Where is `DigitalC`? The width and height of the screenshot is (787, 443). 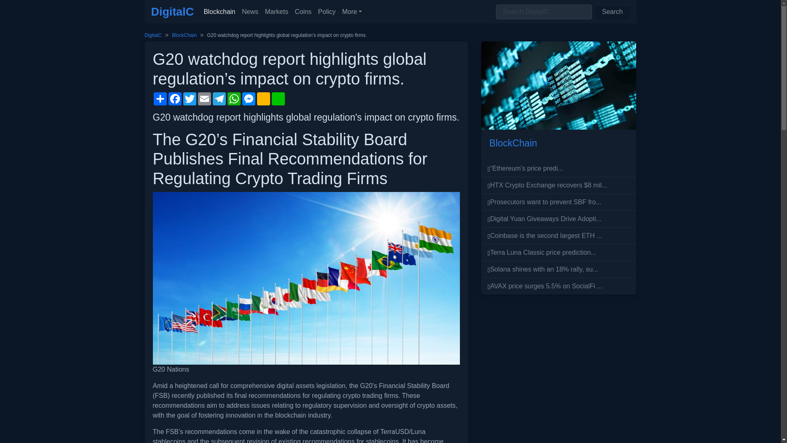
DigitalC is located at coordinates (172, 11).